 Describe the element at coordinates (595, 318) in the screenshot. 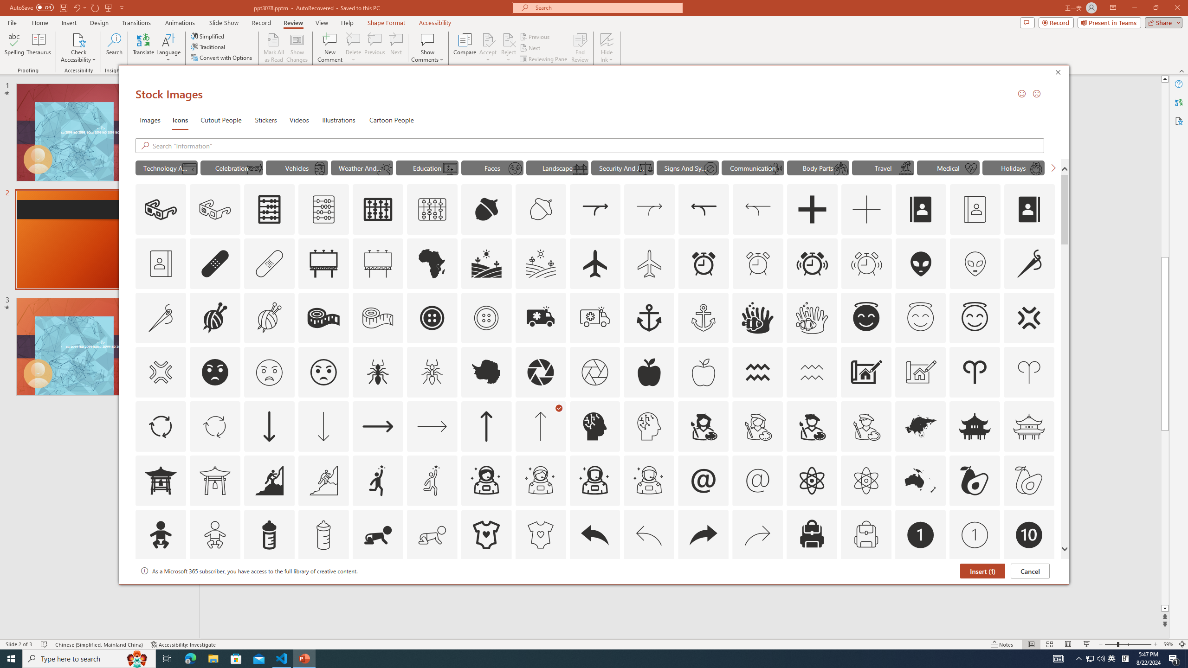

I see `AutomationID: Icons_Ambulance_M` at that location.